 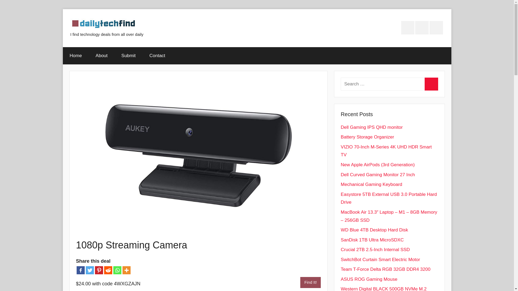 What do you see at coordinates (369, 279) in the screenshot?
I see `ASUS ROG Gaming Mouse` at bounding box center [369, 279].